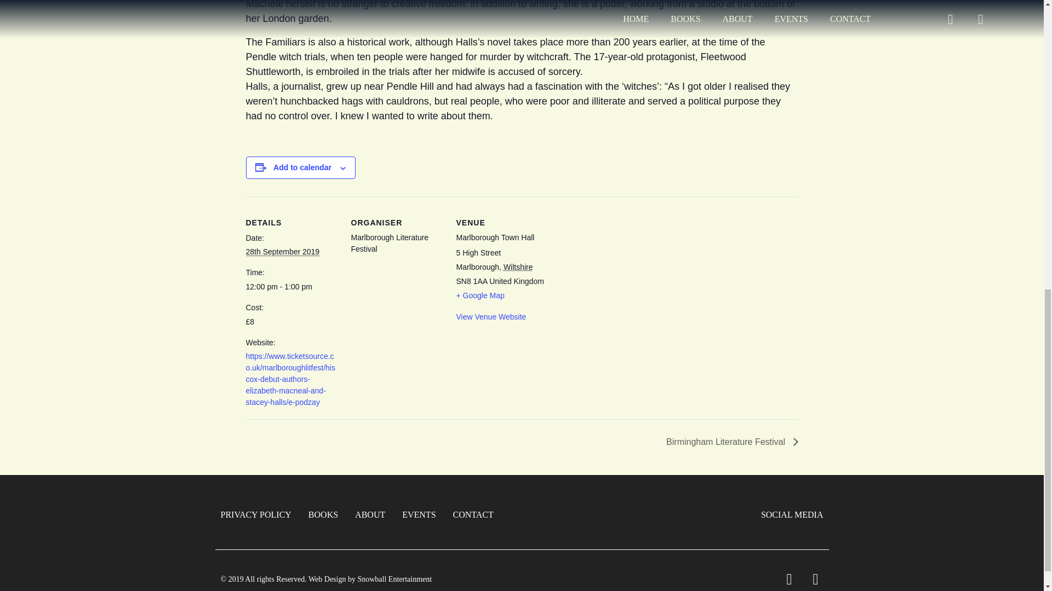  I want to click on View Venue Website, so click(491, 317).